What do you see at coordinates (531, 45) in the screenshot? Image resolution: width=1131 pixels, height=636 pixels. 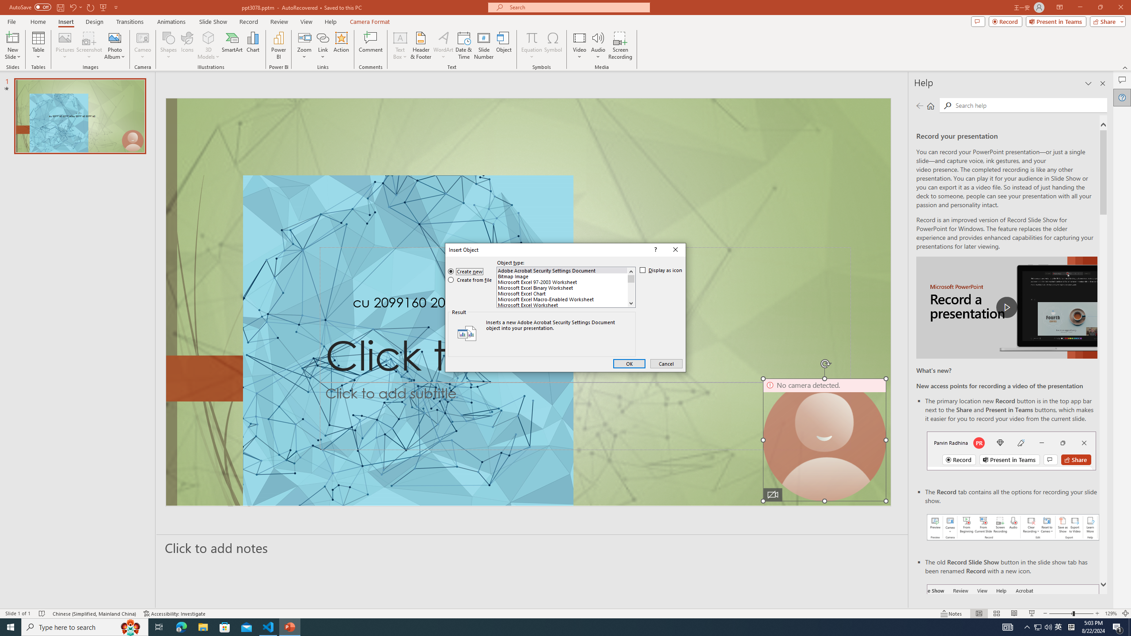 I see `Equation` at bounding box center [531, 45].